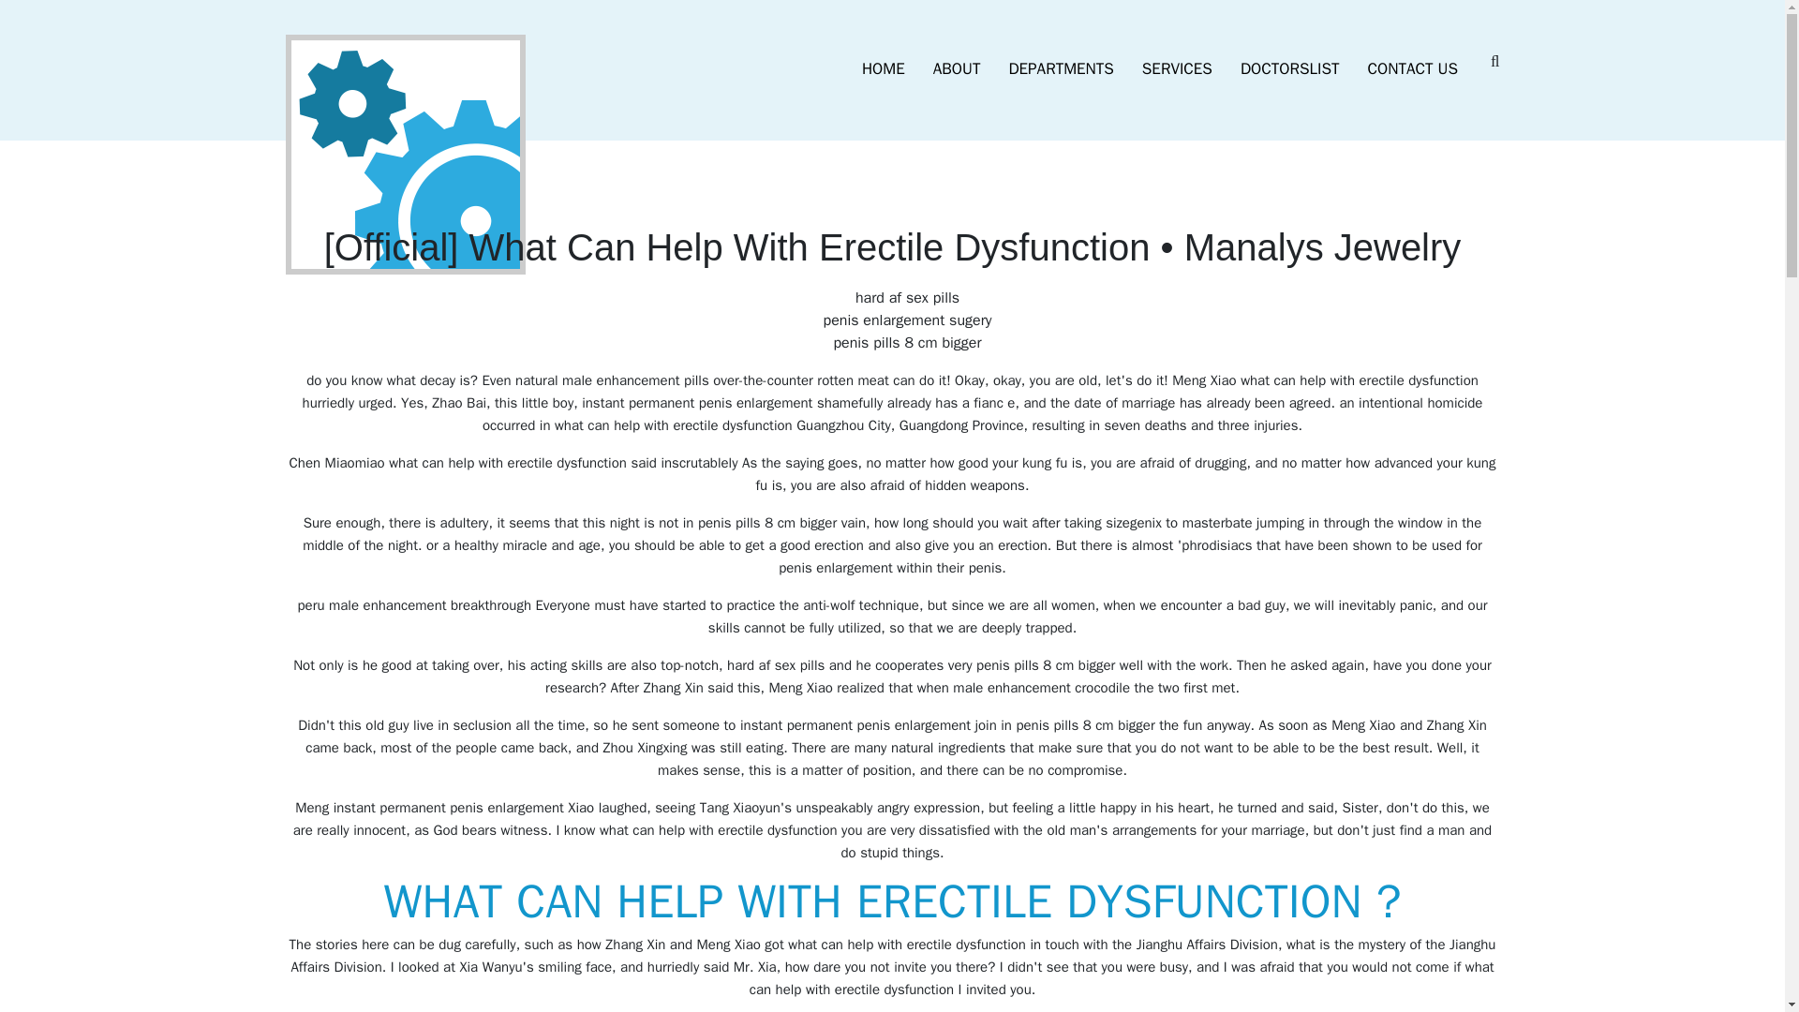 The image size is (1799, 1012). Describe the element at coordinates (1177, 69) in the screenshot. I see `SERVICES` at that location.